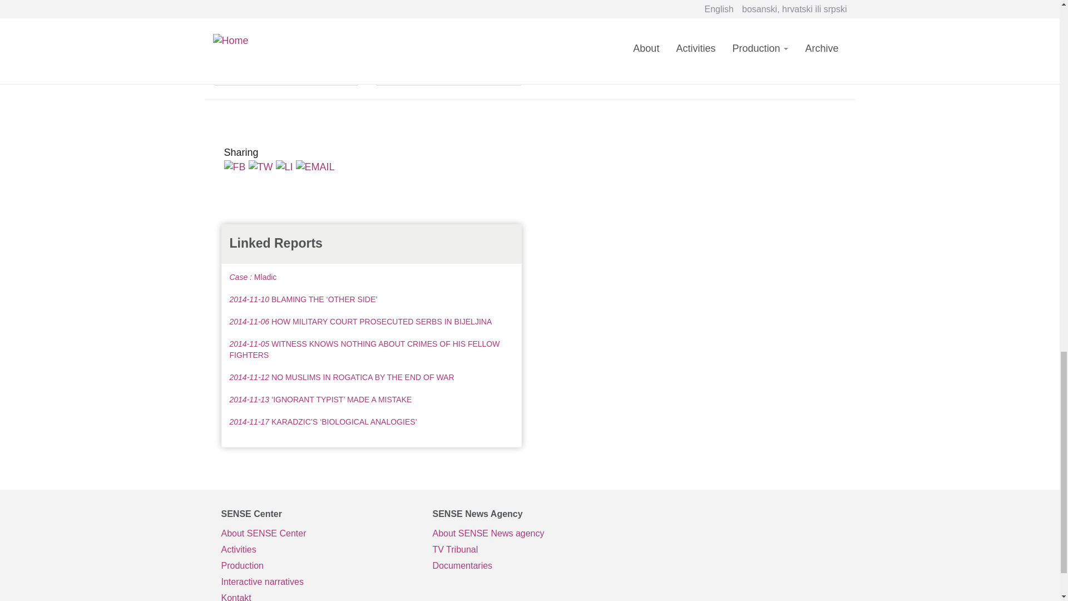  Describe the element at coordinates (318, 534) in the screenshot. I see `About SENSE Center` at that location.